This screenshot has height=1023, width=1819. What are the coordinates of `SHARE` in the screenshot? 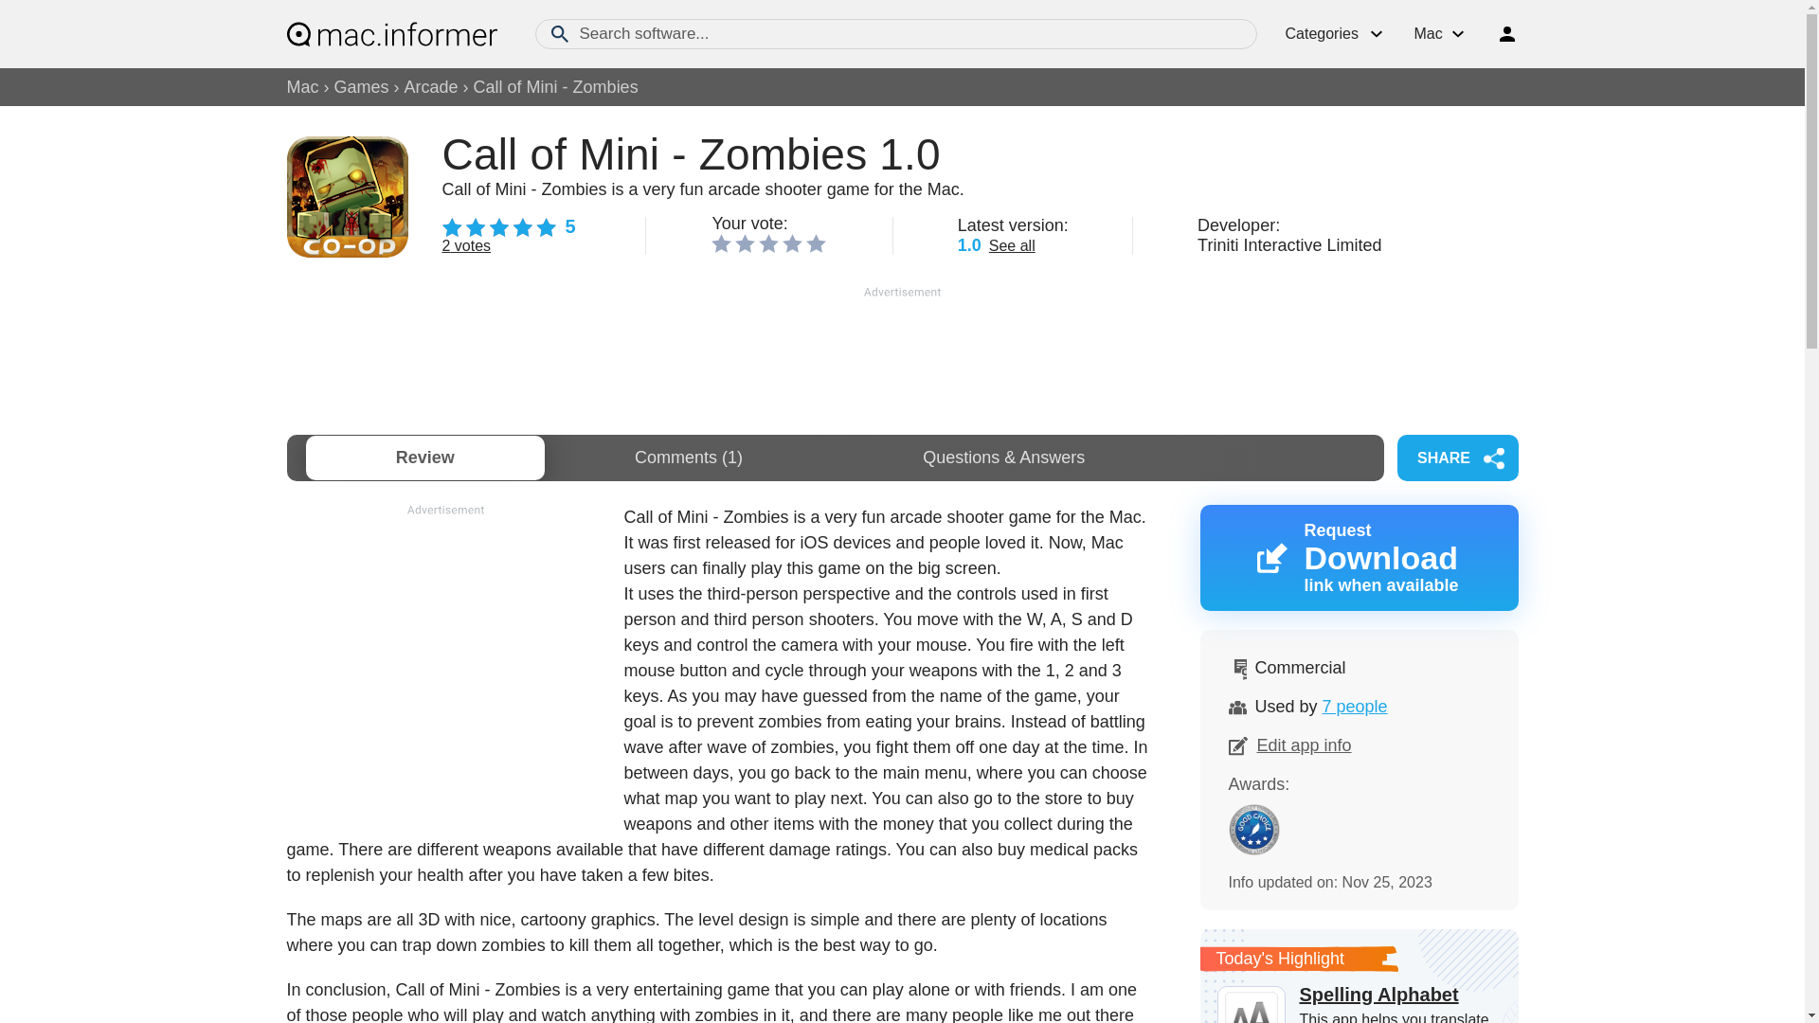 It's located at (1457, 458).